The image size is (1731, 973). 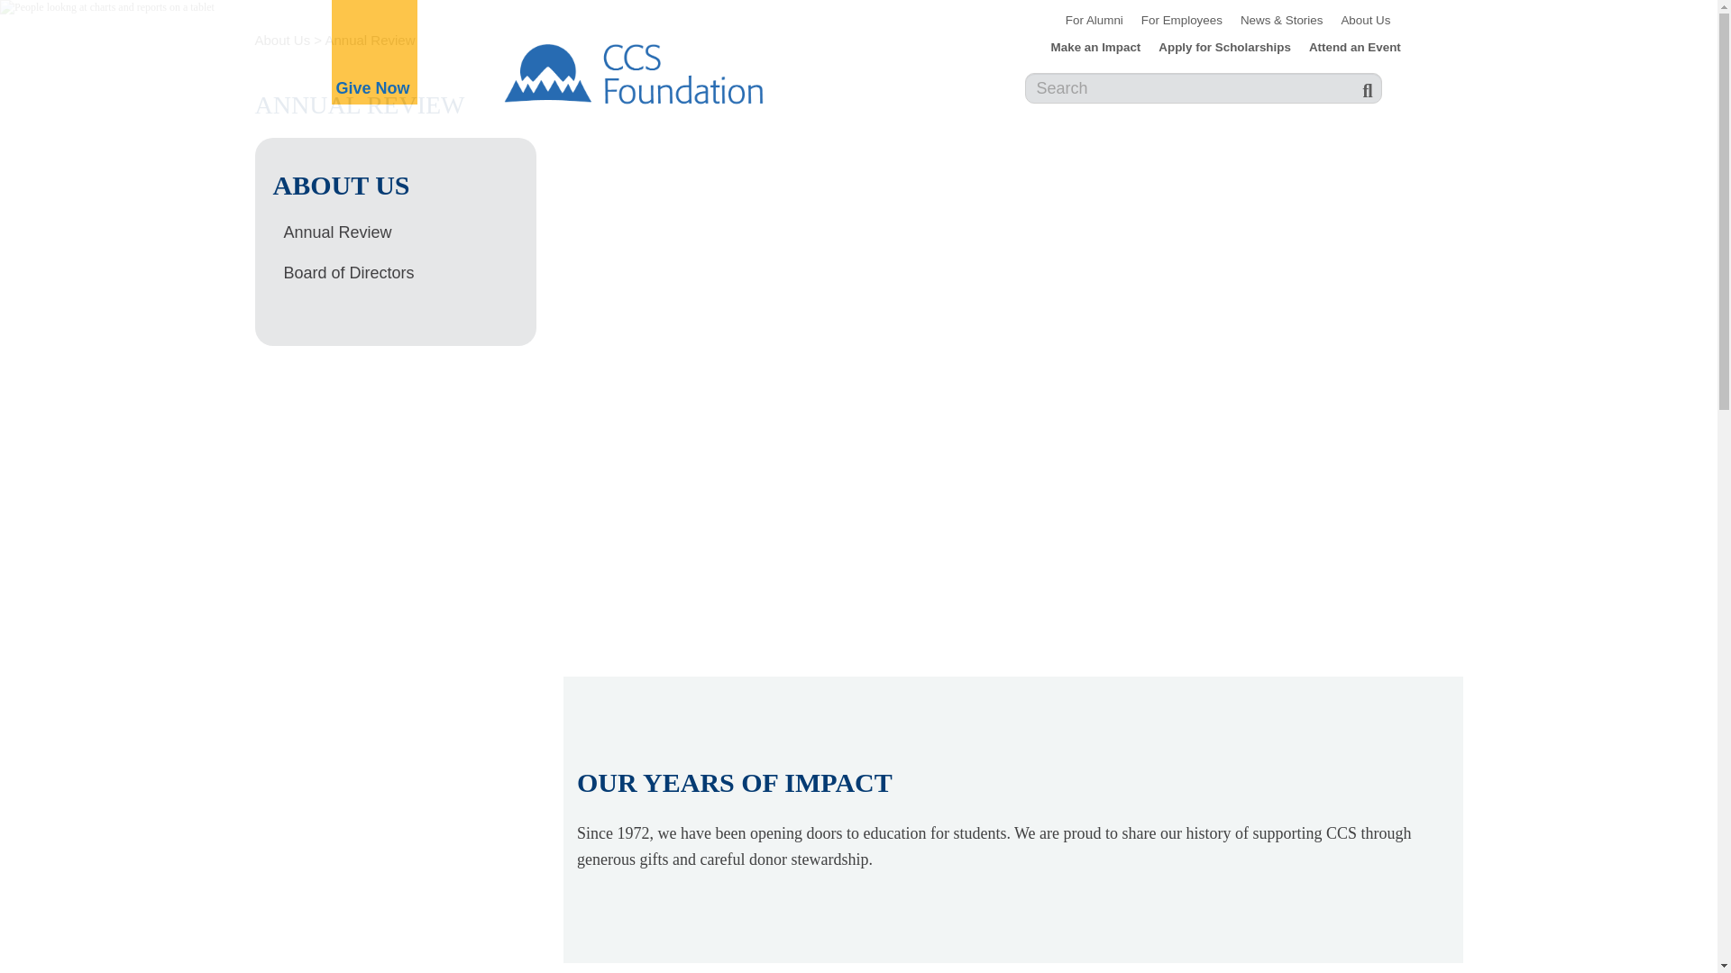 What do you see at coordinates (1354, 47) in the screenshot?
I see `Attend an Event` at bounding box center [1354, 47].